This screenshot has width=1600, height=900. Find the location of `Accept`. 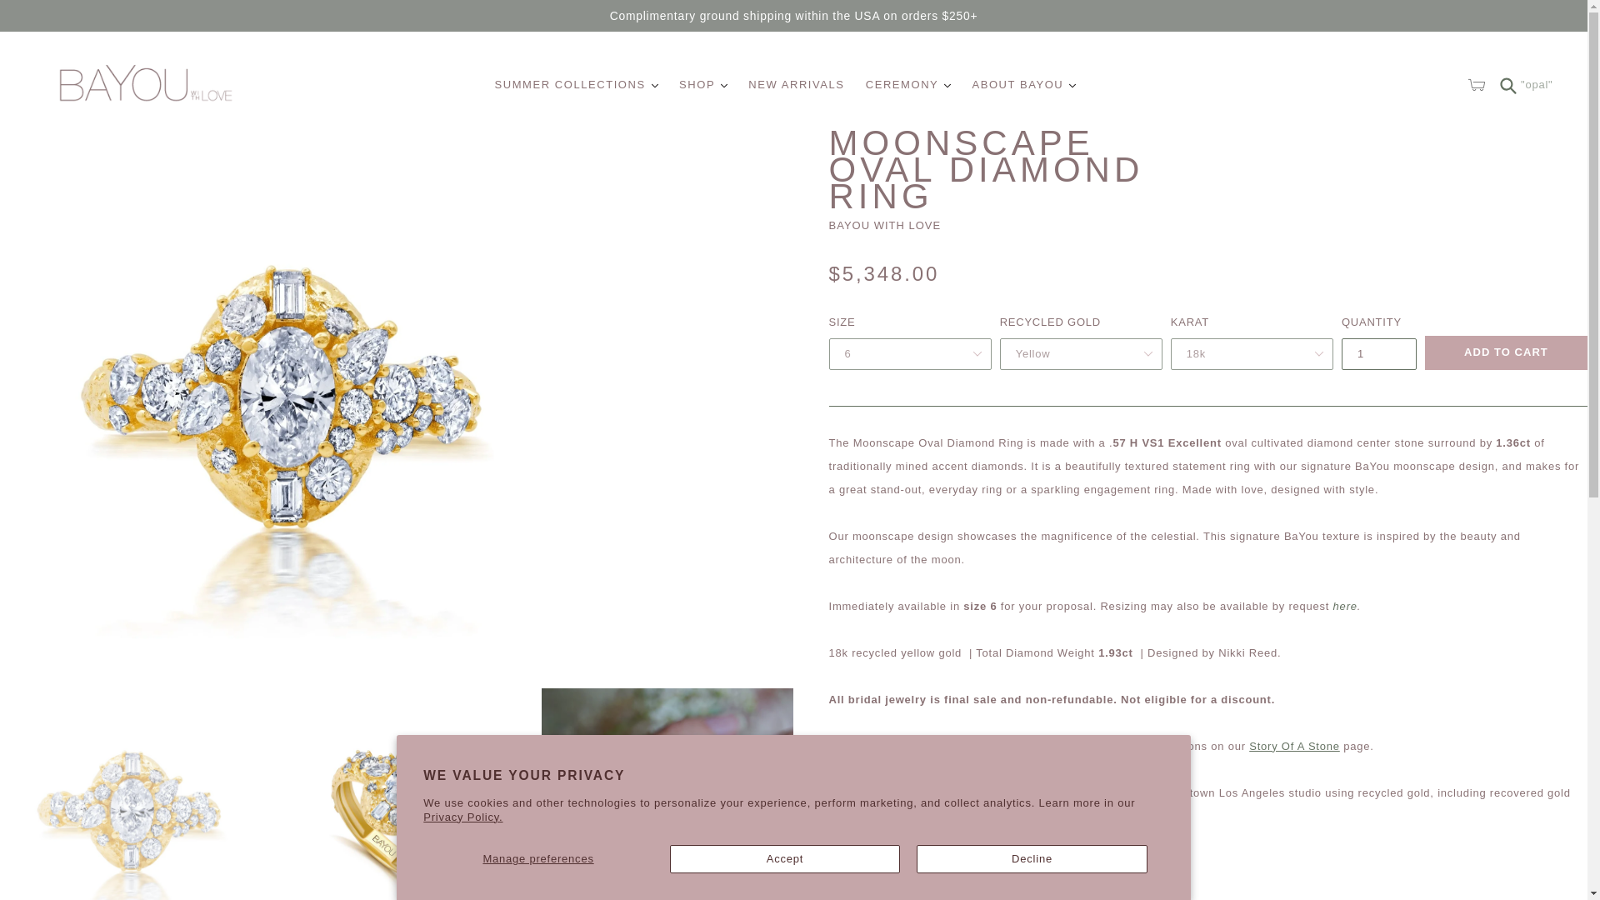

Accept is located at coordinates (785, 858).